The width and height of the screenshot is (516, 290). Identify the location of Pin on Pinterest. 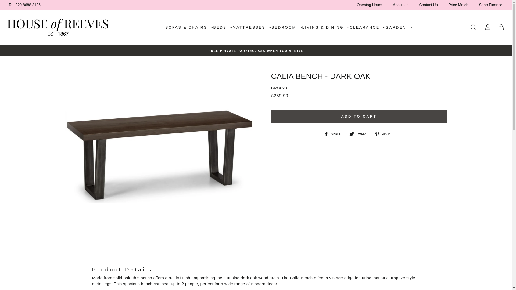
(384, 134).